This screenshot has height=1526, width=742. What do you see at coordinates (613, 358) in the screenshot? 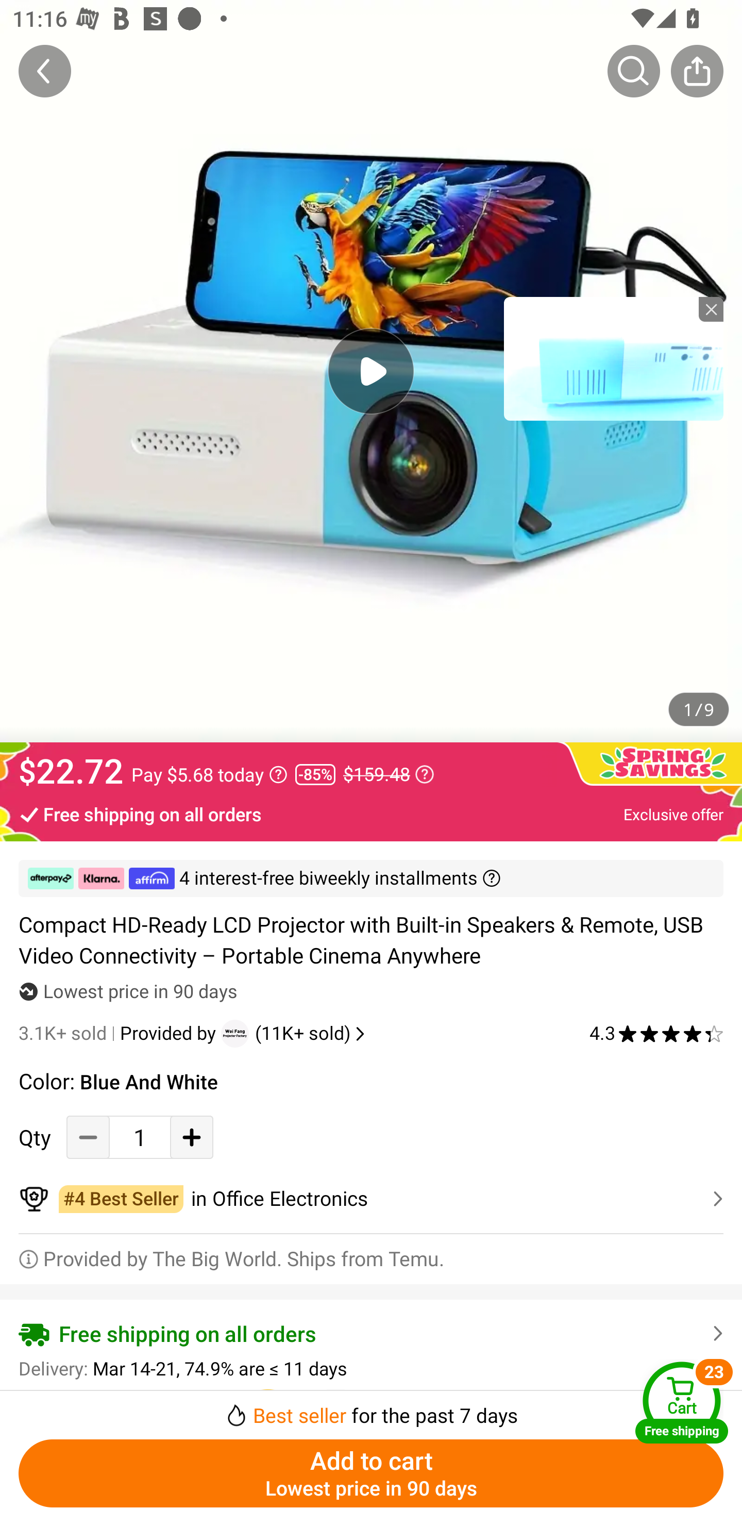
I see `tronplayer_view` at bounding box center [613, 358].